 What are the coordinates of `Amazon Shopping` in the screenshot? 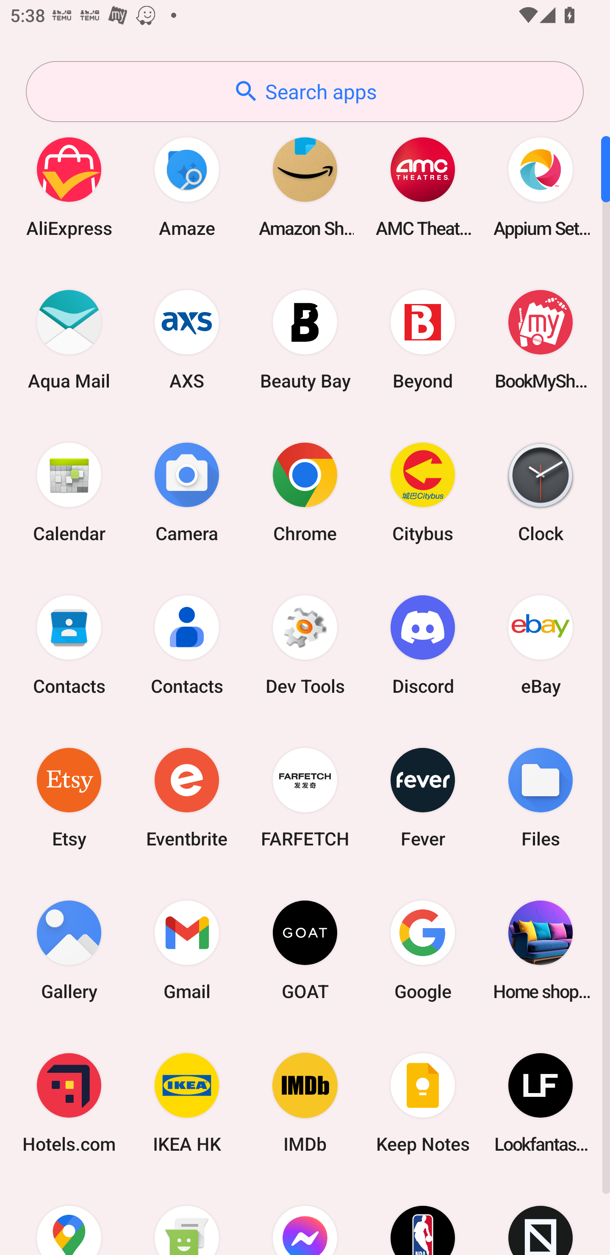 It's located at (305, 187).